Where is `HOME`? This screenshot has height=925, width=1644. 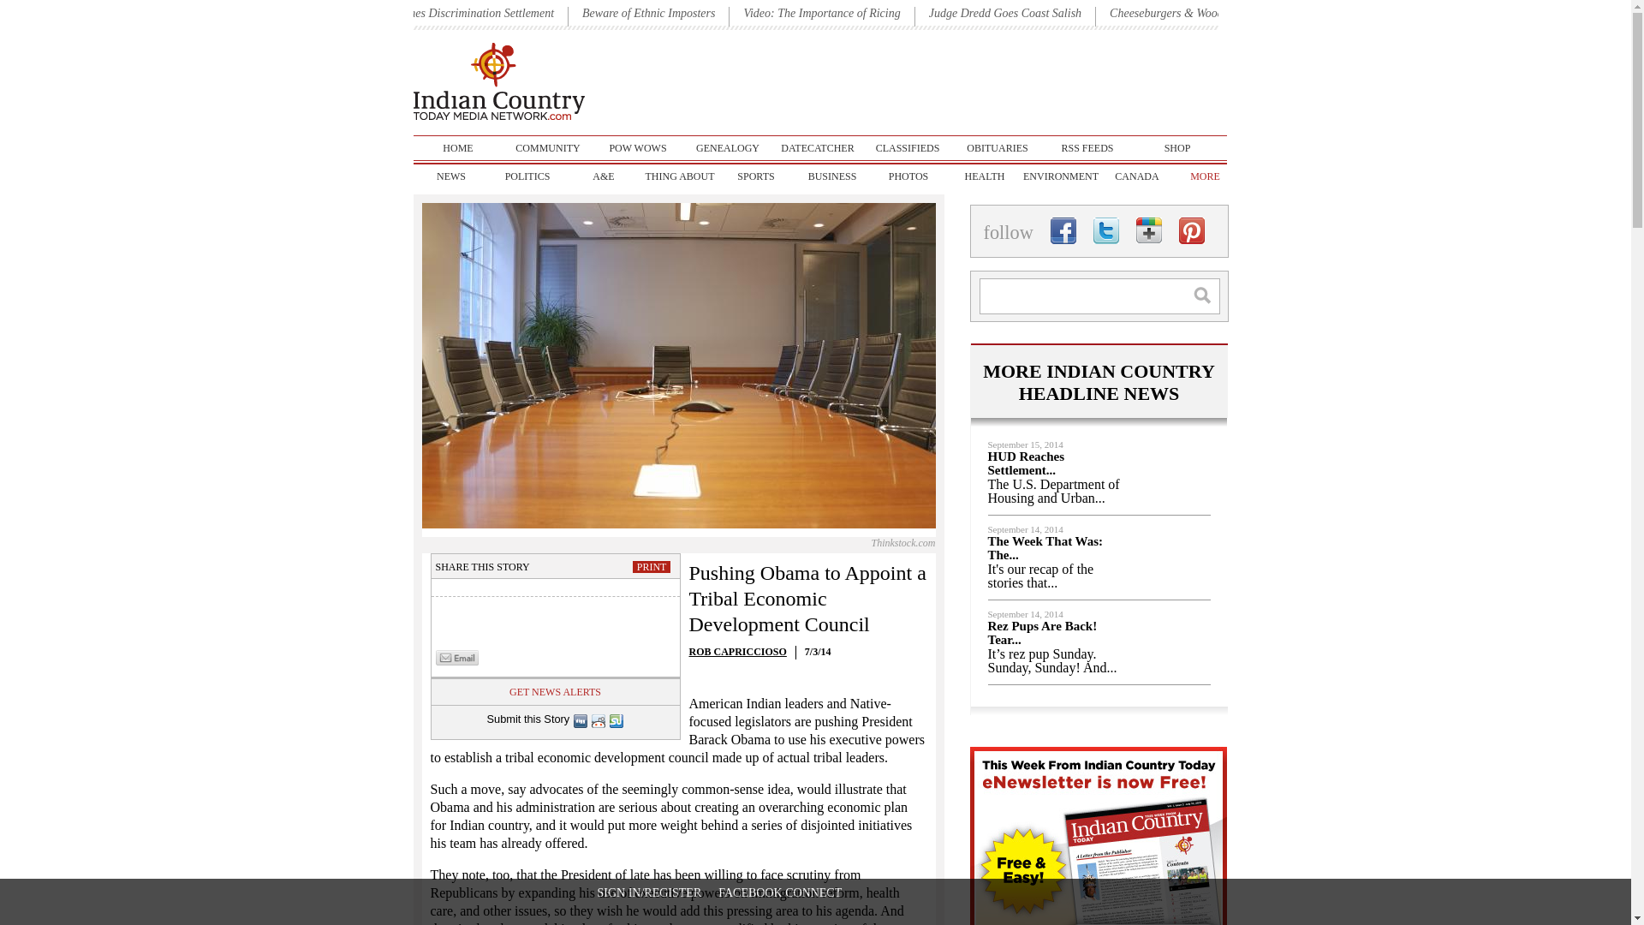
HOME is located at coordinates (457, 147).